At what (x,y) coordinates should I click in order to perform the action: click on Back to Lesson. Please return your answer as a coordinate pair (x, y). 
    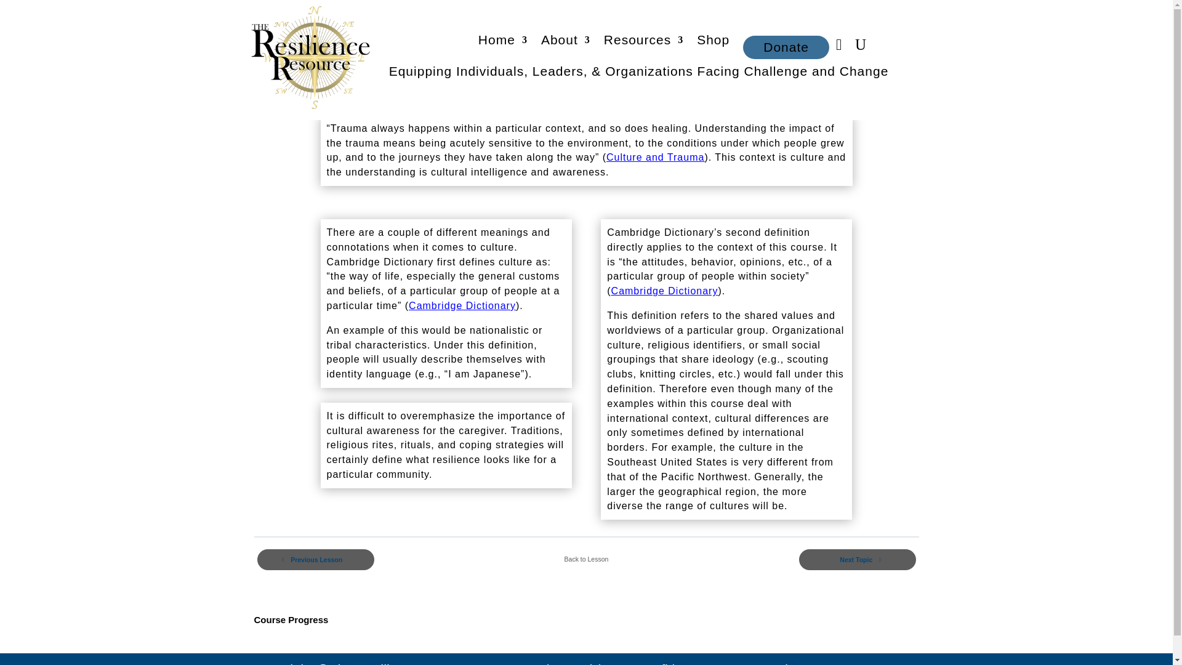
    Looking at the image, I should click on (586, 560).